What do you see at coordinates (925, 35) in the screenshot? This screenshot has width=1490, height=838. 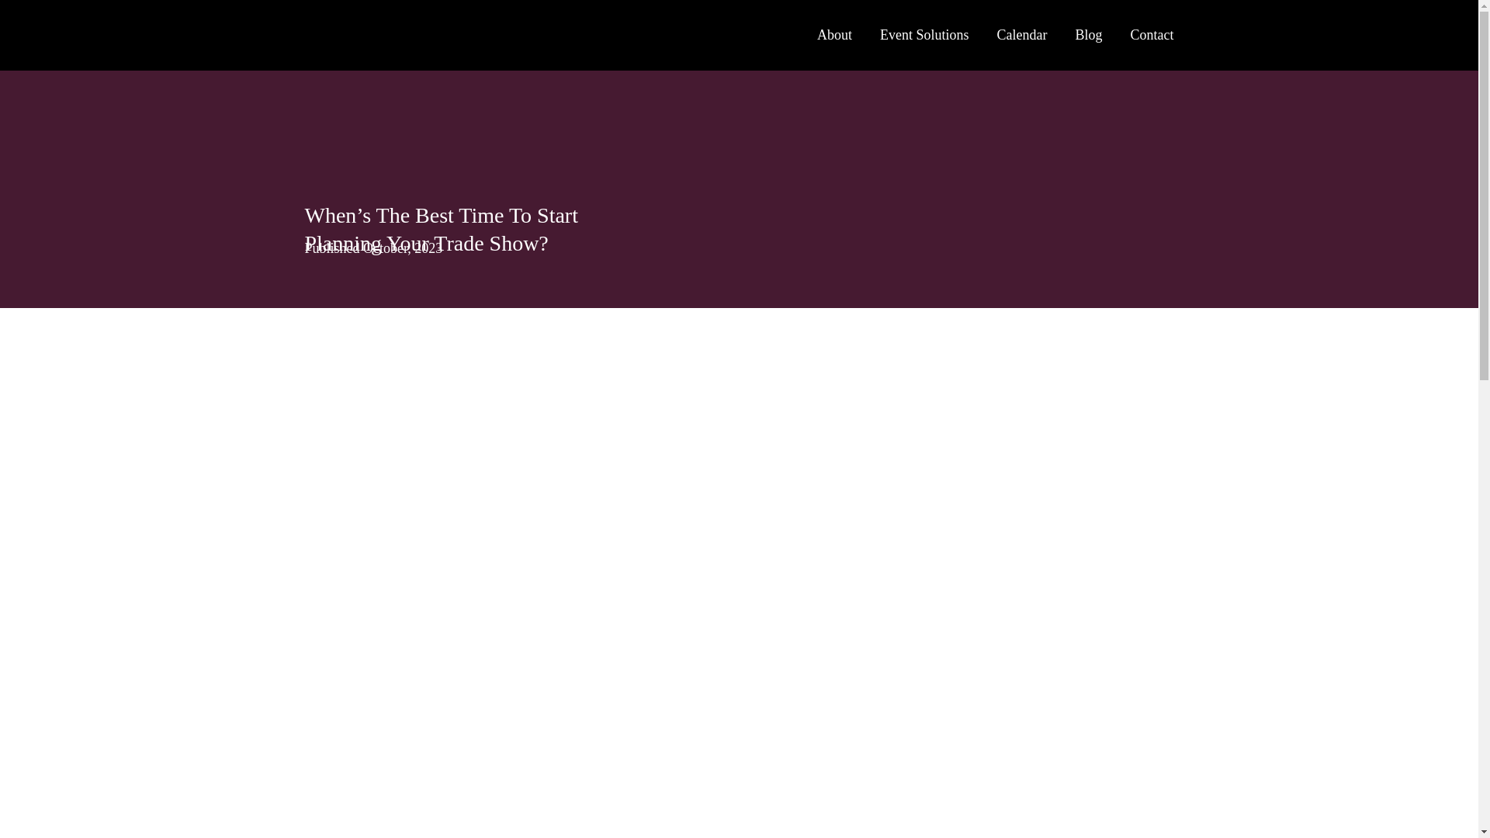 I see `Event Solutions` at bounding box center [925, 35].